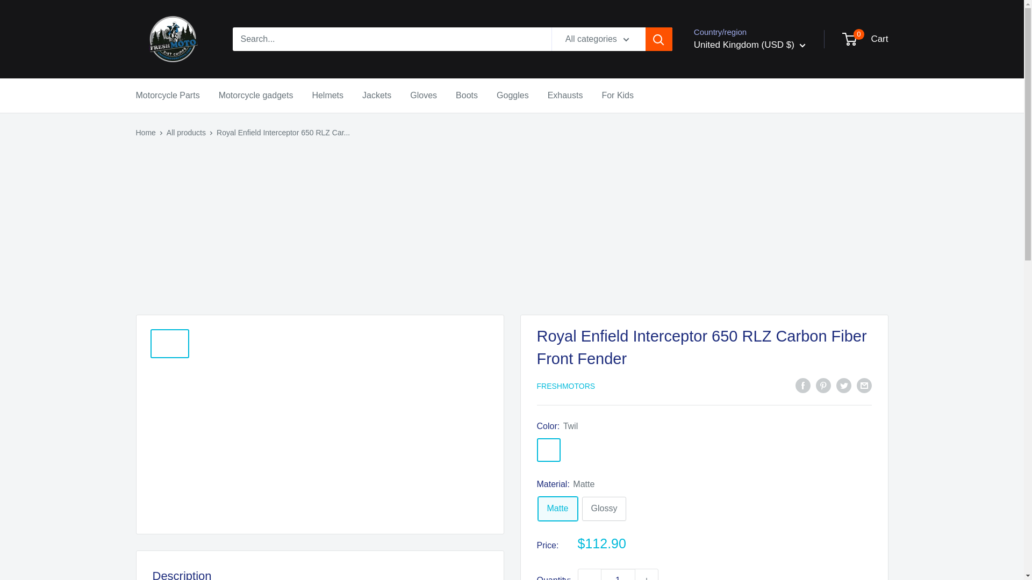 The width and height of the screenshot is (1032, 580). Describe the element at coordinates (742, 162) in the screenshot. I see `AG` at that location.